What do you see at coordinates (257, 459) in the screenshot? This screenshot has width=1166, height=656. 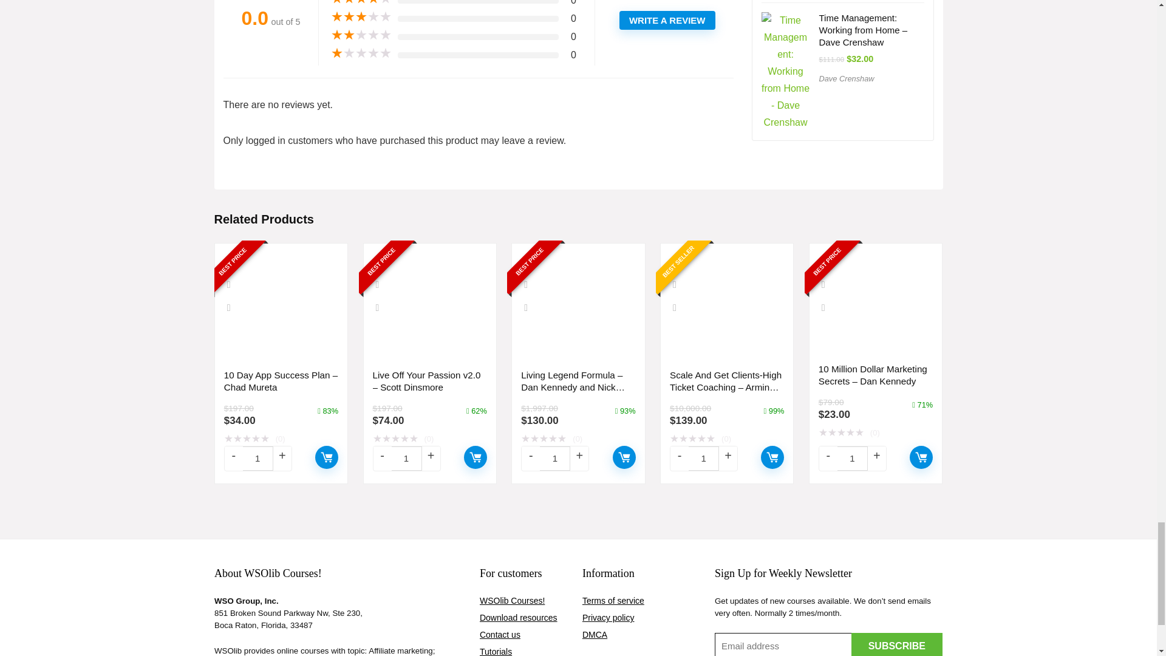 I see `Qty` at bounding box center [257, 459].